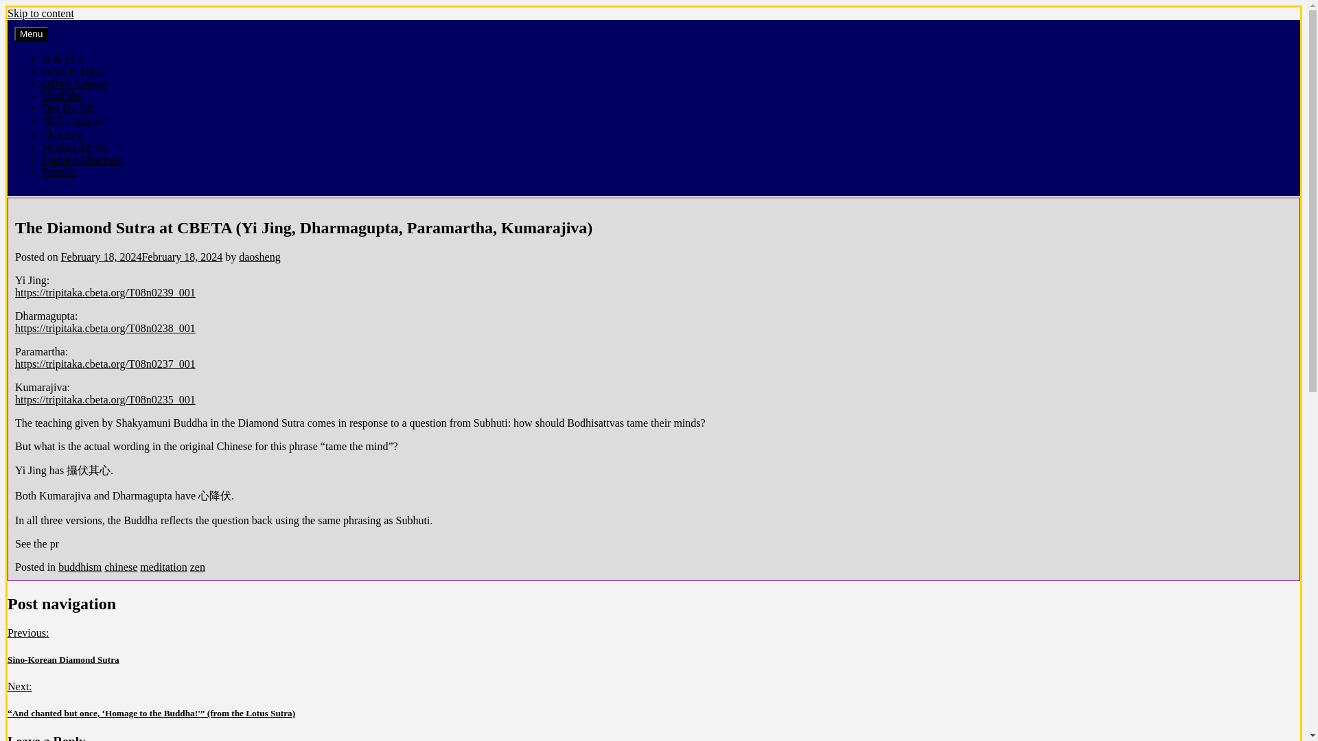 This screenshot has height=741, width=1318. What do you see at coordinates (163, 567) in the screenshot?
I see `meditation` at bounding box center [163, 567].